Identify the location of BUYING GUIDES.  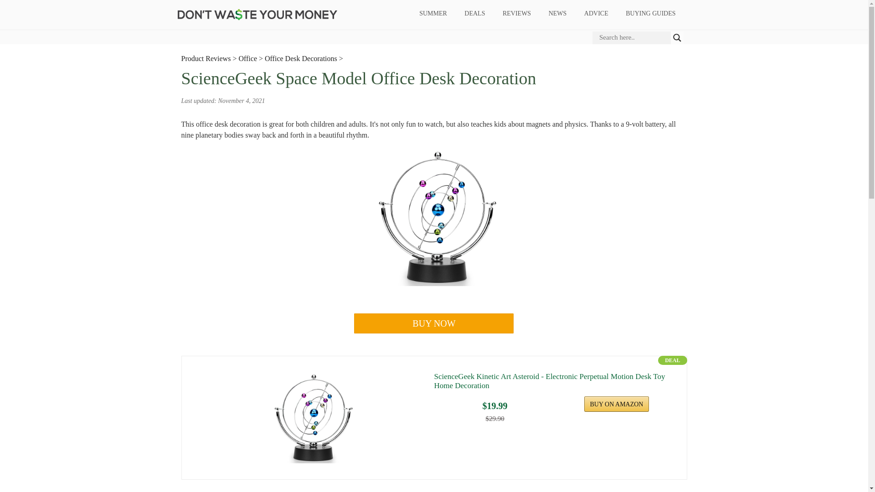
(650, 14).